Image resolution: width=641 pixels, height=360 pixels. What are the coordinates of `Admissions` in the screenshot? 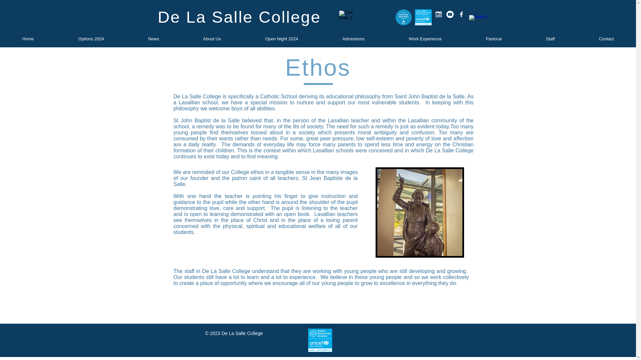 It's located at (353, 39).